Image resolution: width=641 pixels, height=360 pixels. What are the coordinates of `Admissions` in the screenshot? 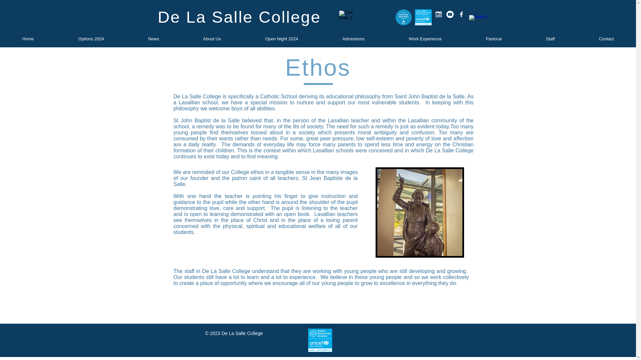 It's located at (353, 39).